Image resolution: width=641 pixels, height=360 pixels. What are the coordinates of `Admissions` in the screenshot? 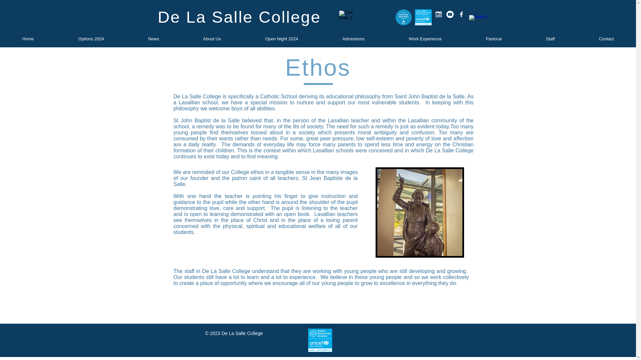 It's located at (353, 39).